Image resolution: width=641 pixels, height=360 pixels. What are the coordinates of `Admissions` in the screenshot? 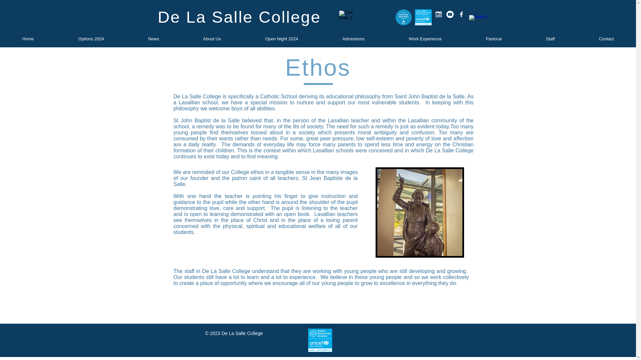 It's located at (353, 39).